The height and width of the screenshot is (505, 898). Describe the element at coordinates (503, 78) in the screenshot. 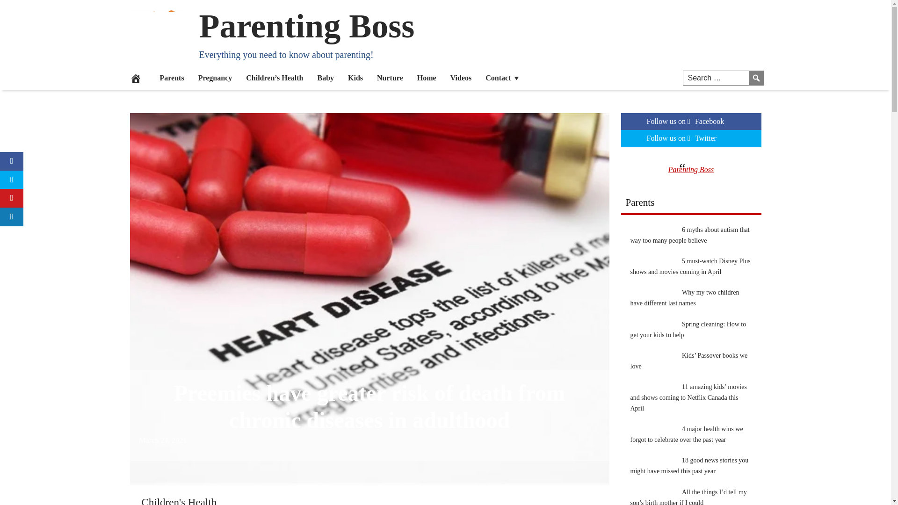

I see `Contact` at that location.